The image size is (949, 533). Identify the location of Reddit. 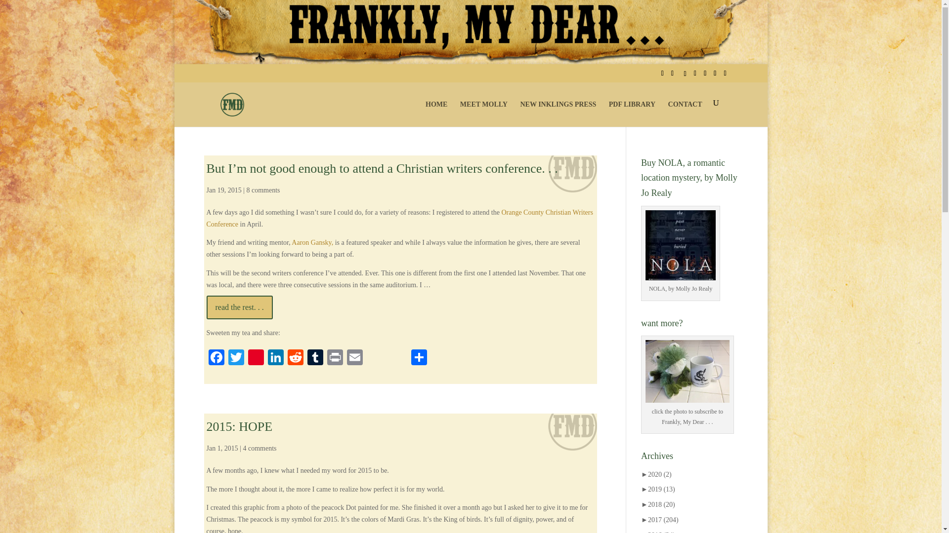
(296, 360).